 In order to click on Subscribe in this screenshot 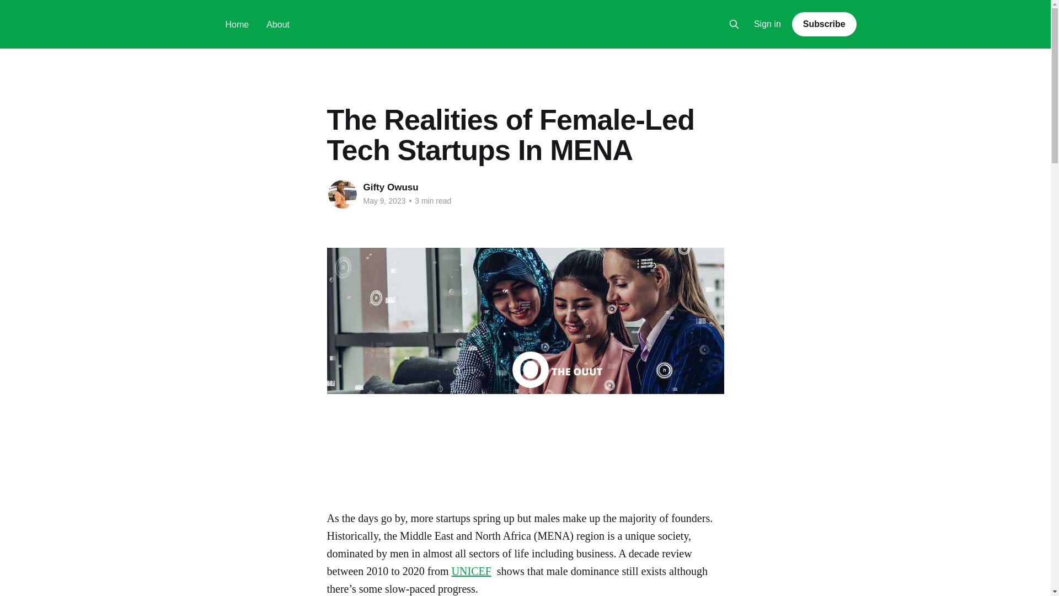, I will do `click(824, 24)`.